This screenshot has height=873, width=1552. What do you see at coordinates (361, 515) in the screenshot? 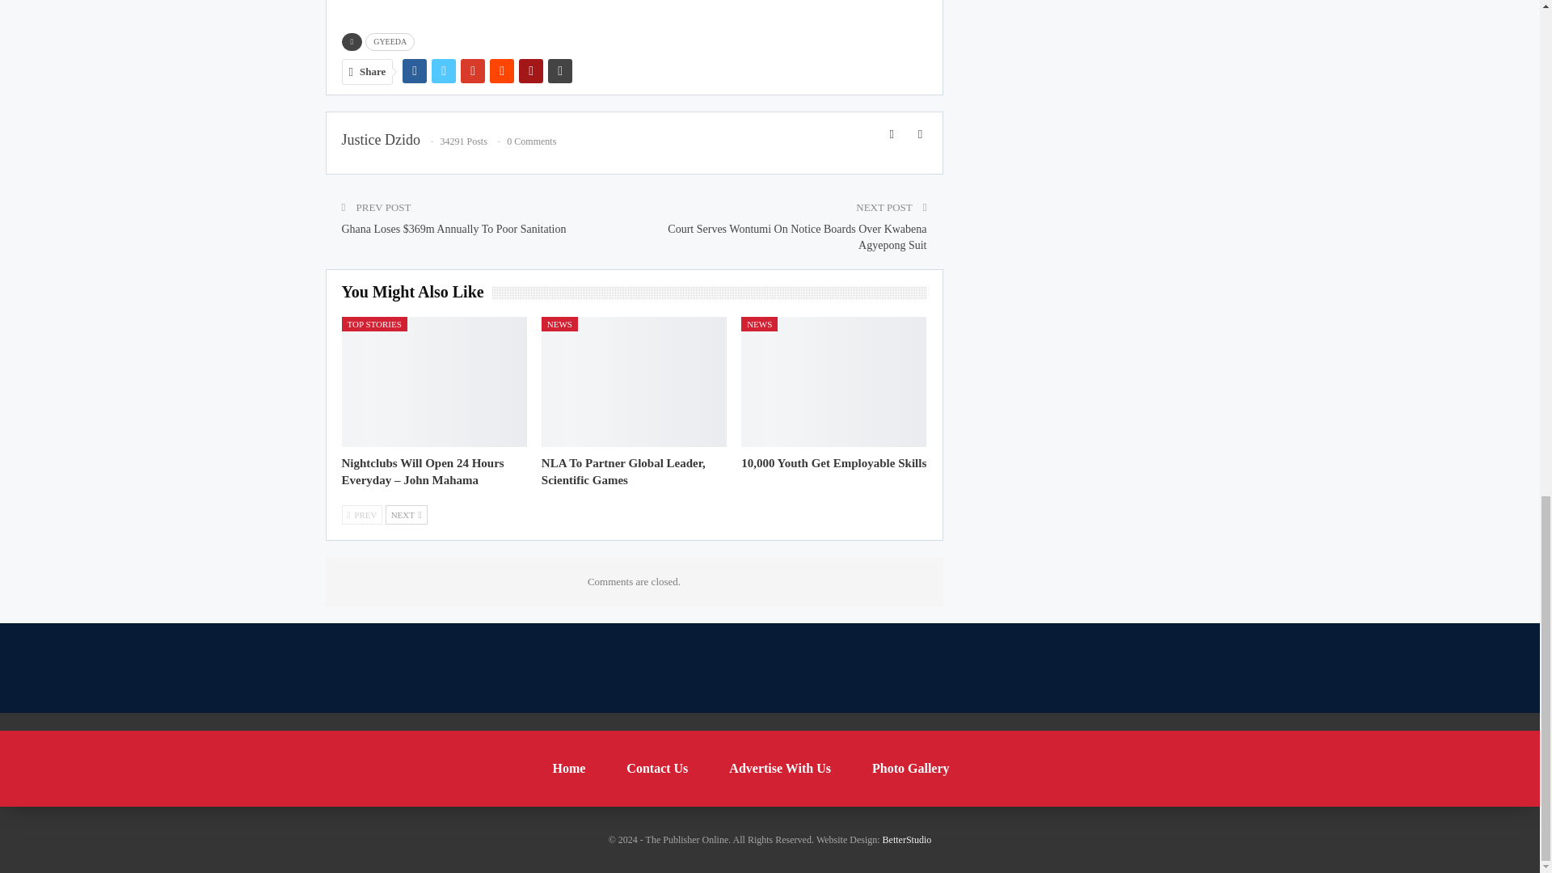
I see `Previous` at bounding box center [361, 515].